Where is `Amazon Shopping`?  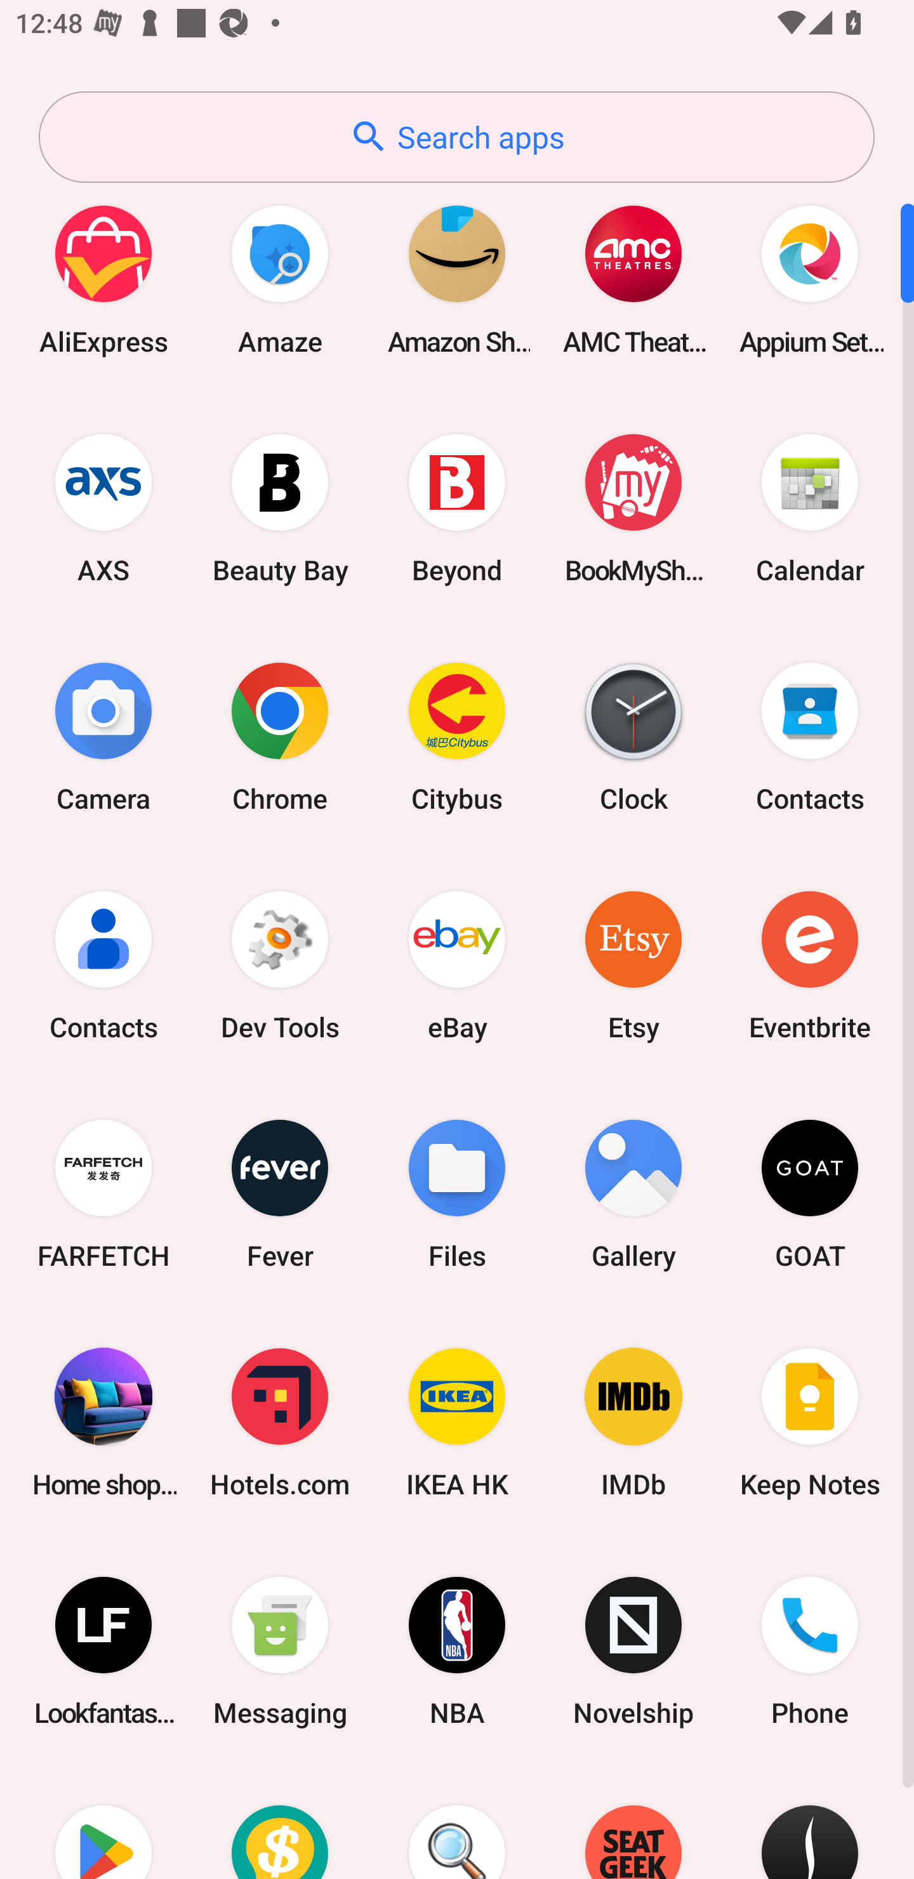
Amazon Shopping is located at coordinates (457, 279).